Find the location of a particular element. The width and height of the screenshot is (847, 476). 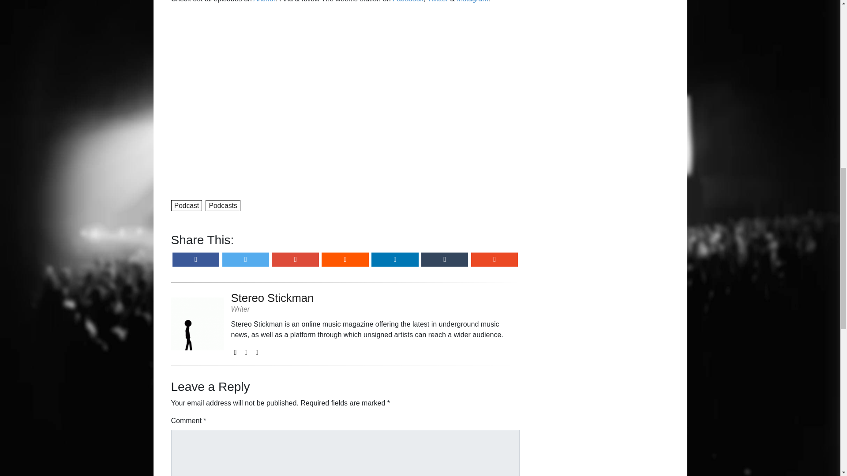

Podcasts is located at coordinates (223, 205).